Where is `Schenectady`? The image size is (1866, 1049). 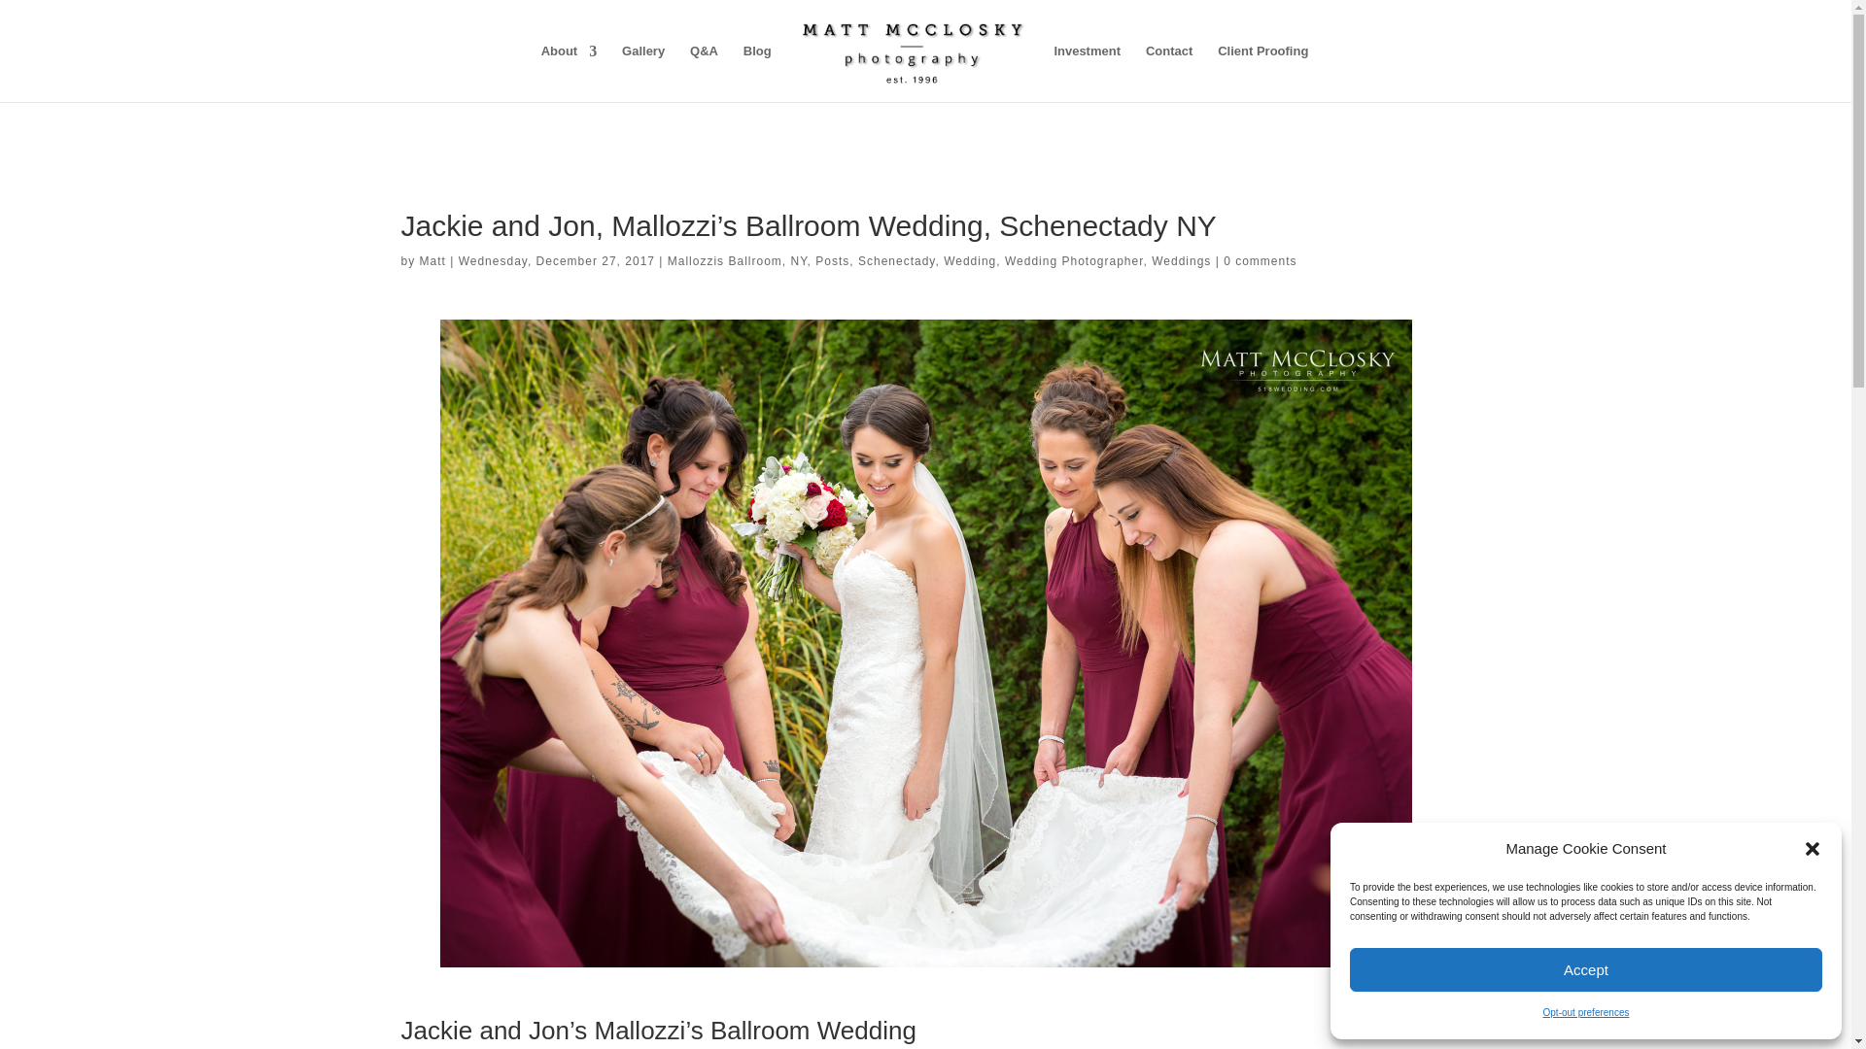 Schenectady is located at coordinates (897, 261).